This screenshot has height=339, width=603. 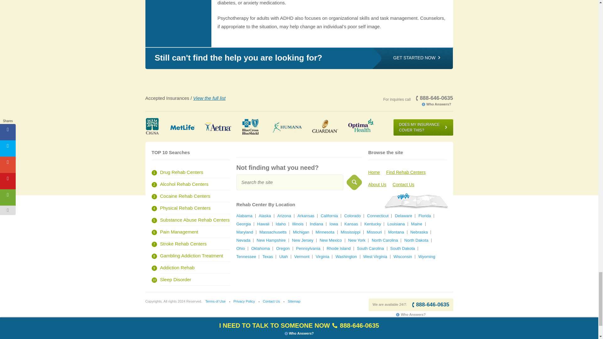 I want to click on Arkansas Rehab Centers, so click(x=306, y=216).